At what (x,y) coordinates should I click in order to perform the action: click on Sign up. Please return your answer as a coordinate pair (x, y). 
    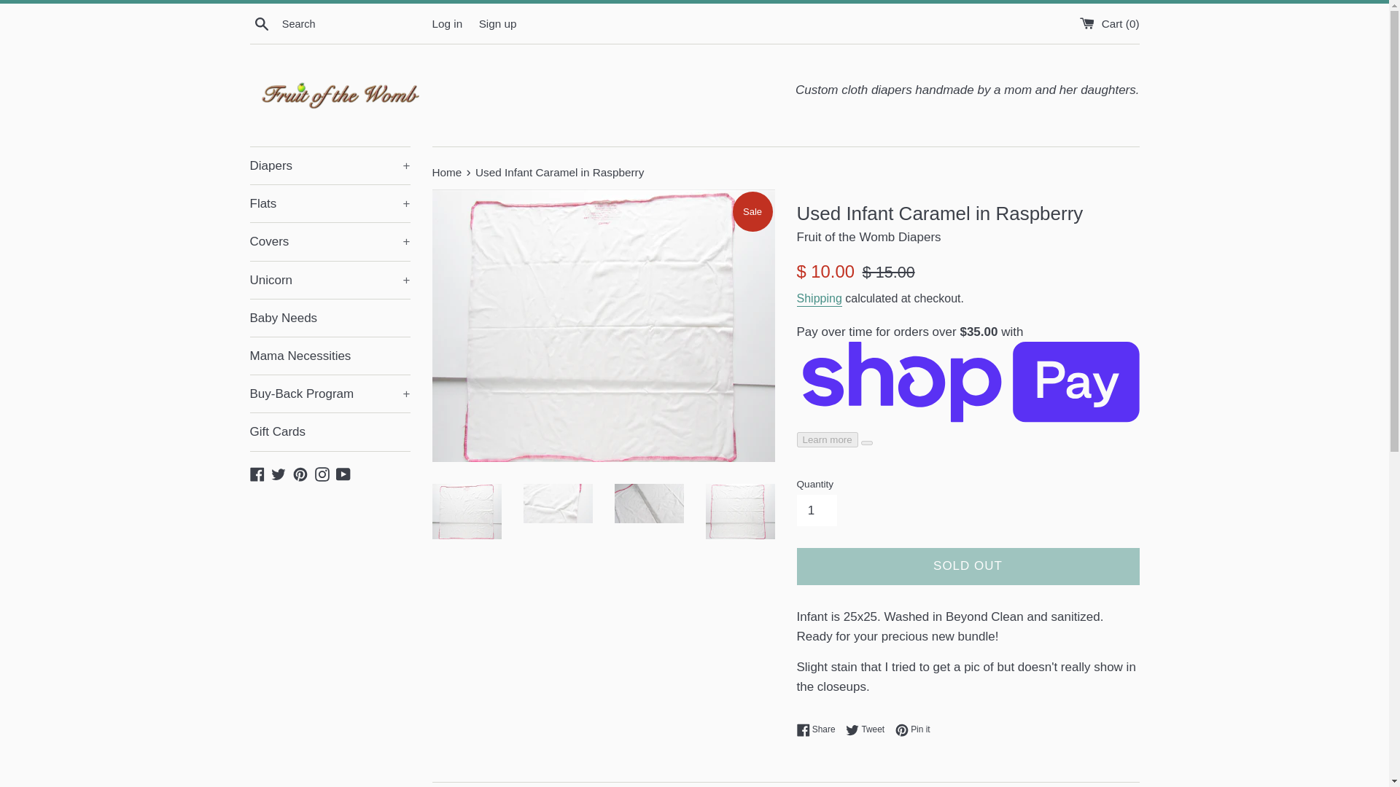
    Looking at the image, I should click on (497, 23).